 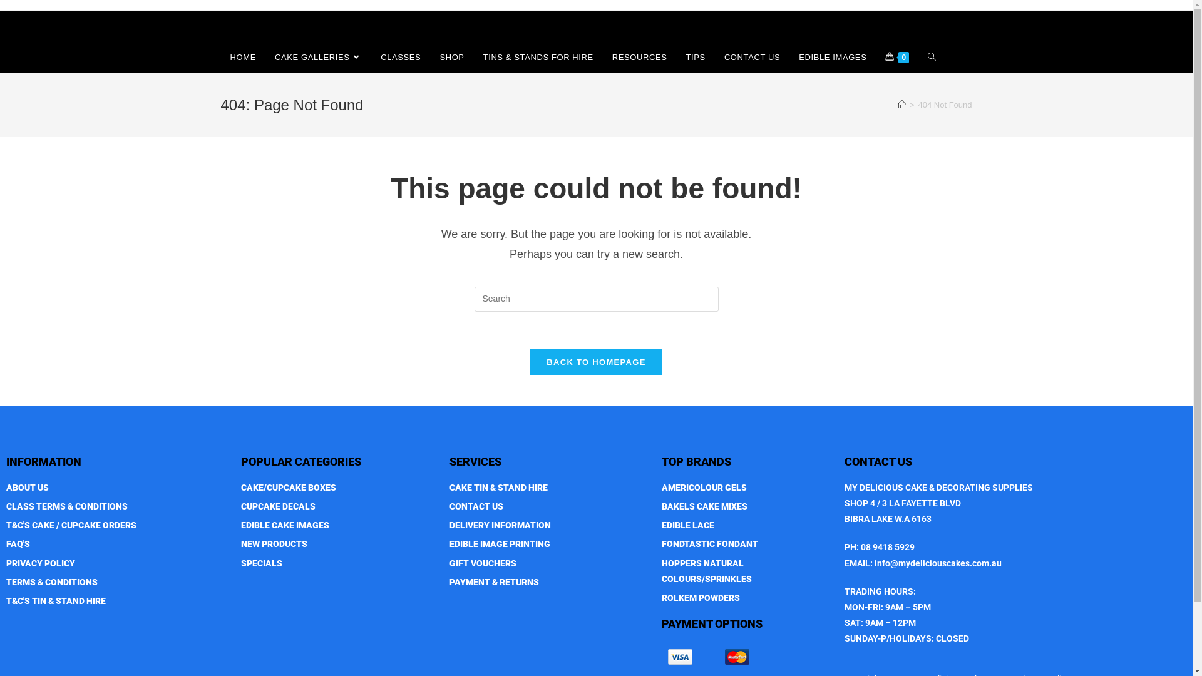 What do you see at coordinates (549, 507) in the screenshot?
I see `CONTACT US` at bounding box center [549, 507].